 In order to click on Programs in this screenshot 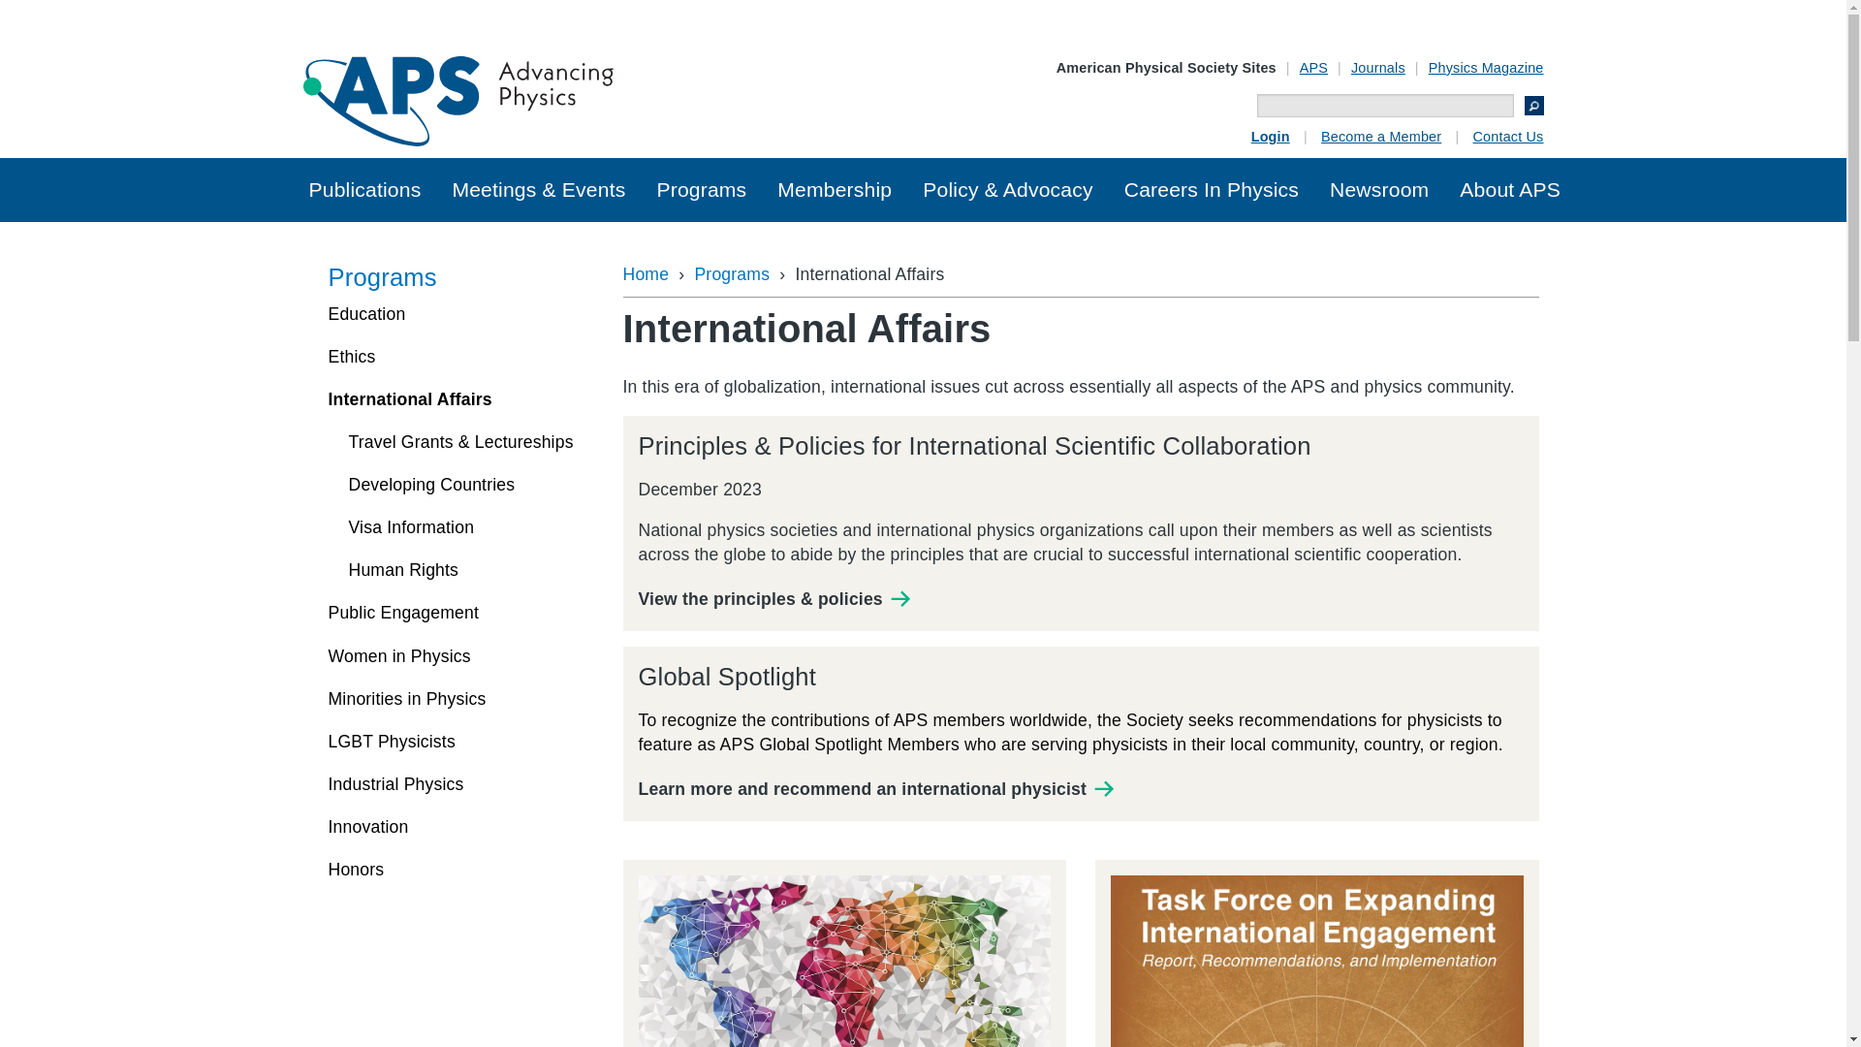, I will do `click(700, 190)`.